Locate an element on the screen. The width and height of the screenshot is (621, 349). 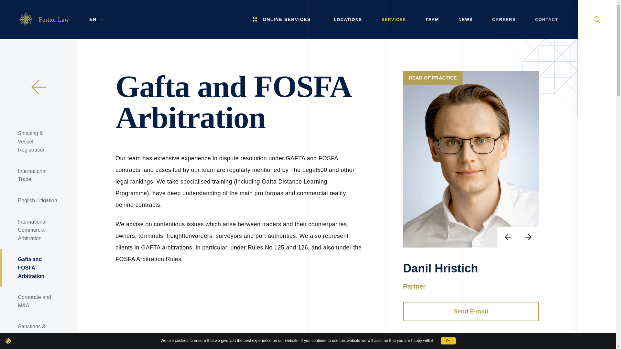
Send E-mail is located at coordinates (471, 312).